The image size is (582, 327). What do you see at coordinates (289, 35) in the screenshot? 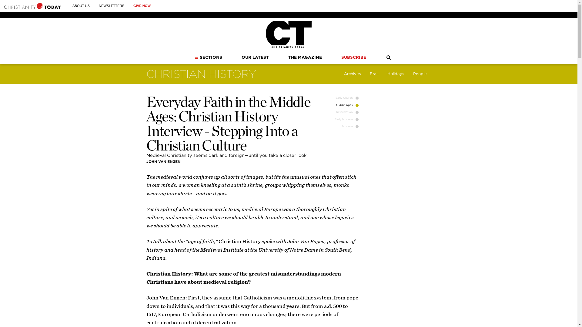
I see `Christianity Today` at bounding box center [289, 35].